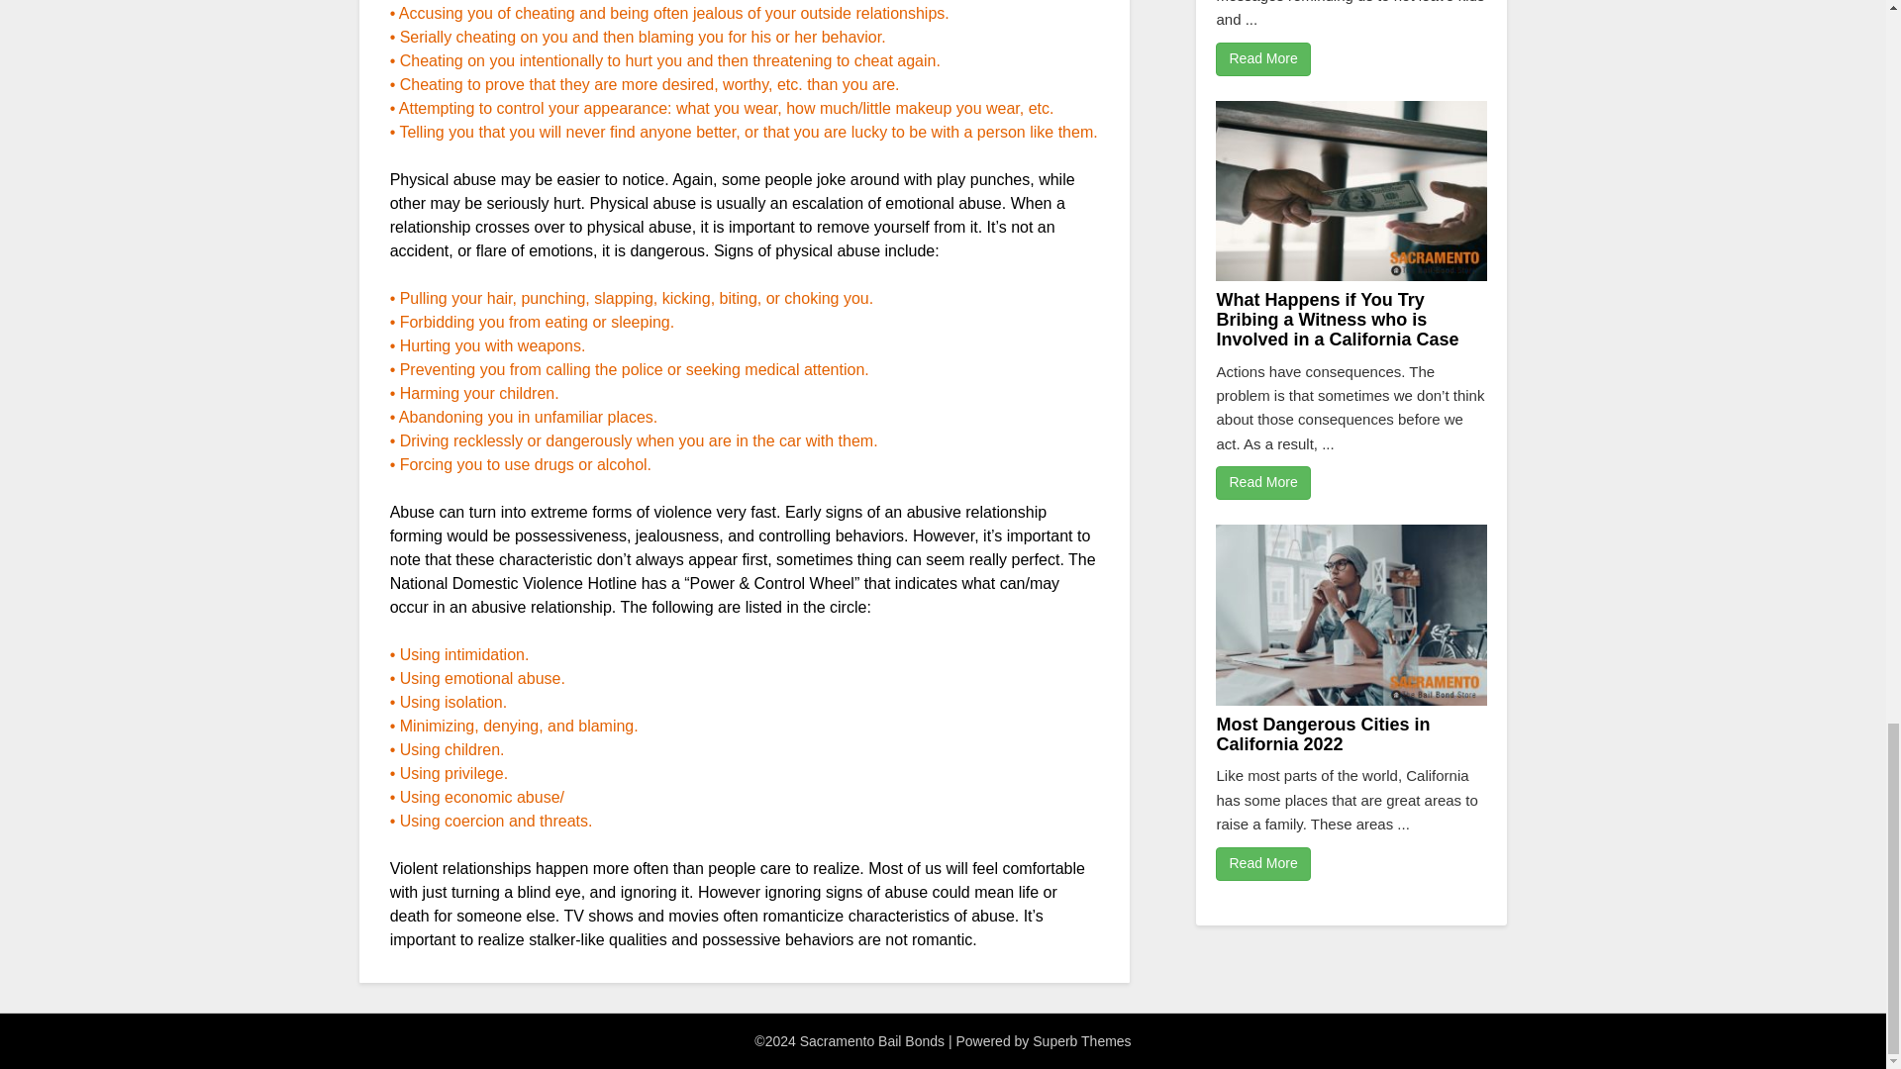 The height and width of the screenshot is (1069, 1901). Describe the element at coordinates (1262, 863) in the screenshot. I see `Read More` at that location.